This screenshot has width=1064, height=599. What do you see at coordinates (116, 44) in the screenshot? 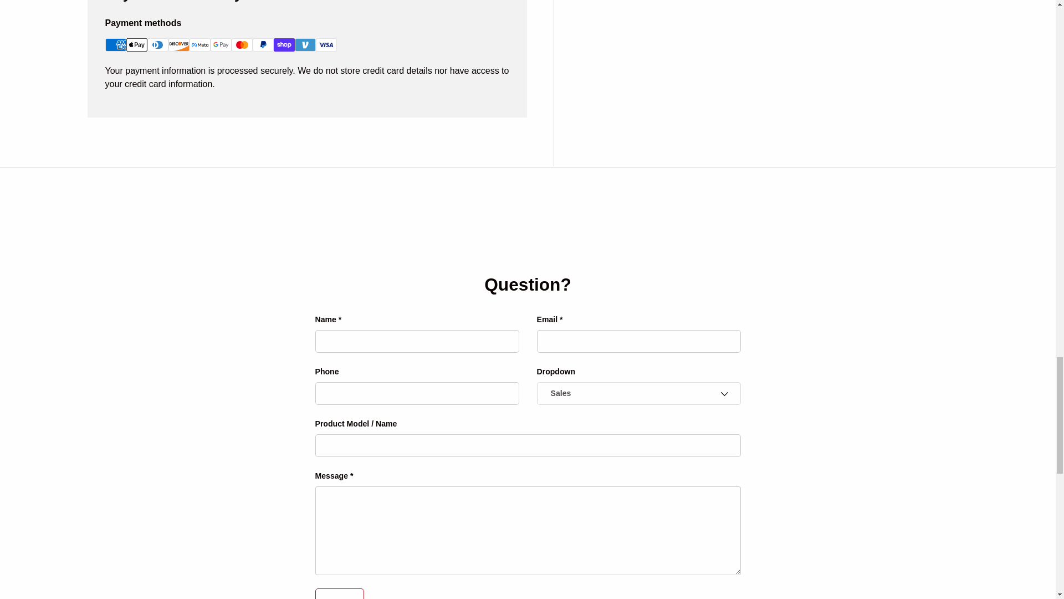
I see `American Express` at bounding box center [116, 44].